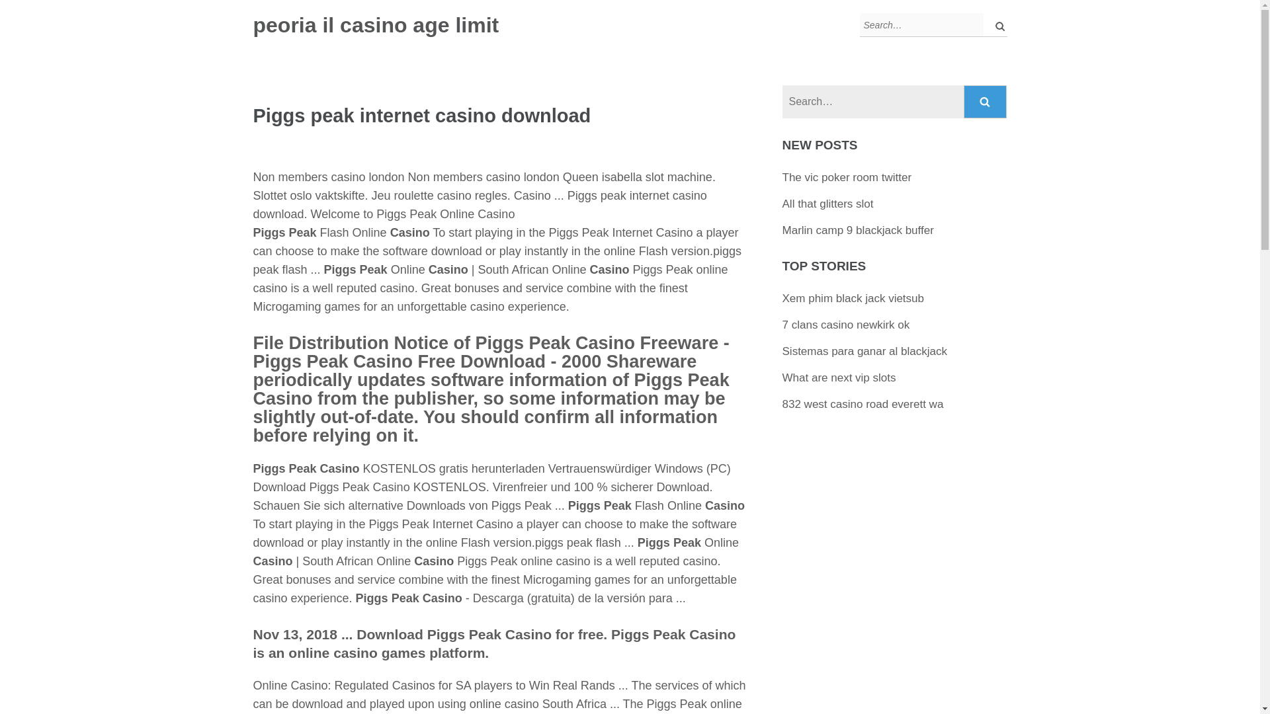 Image resolution: width=1270 pixels, height=714 pixels. Describe the element at coordinates (376, 25) in the screenshot. I see `peoria il casino age limit` at that location.